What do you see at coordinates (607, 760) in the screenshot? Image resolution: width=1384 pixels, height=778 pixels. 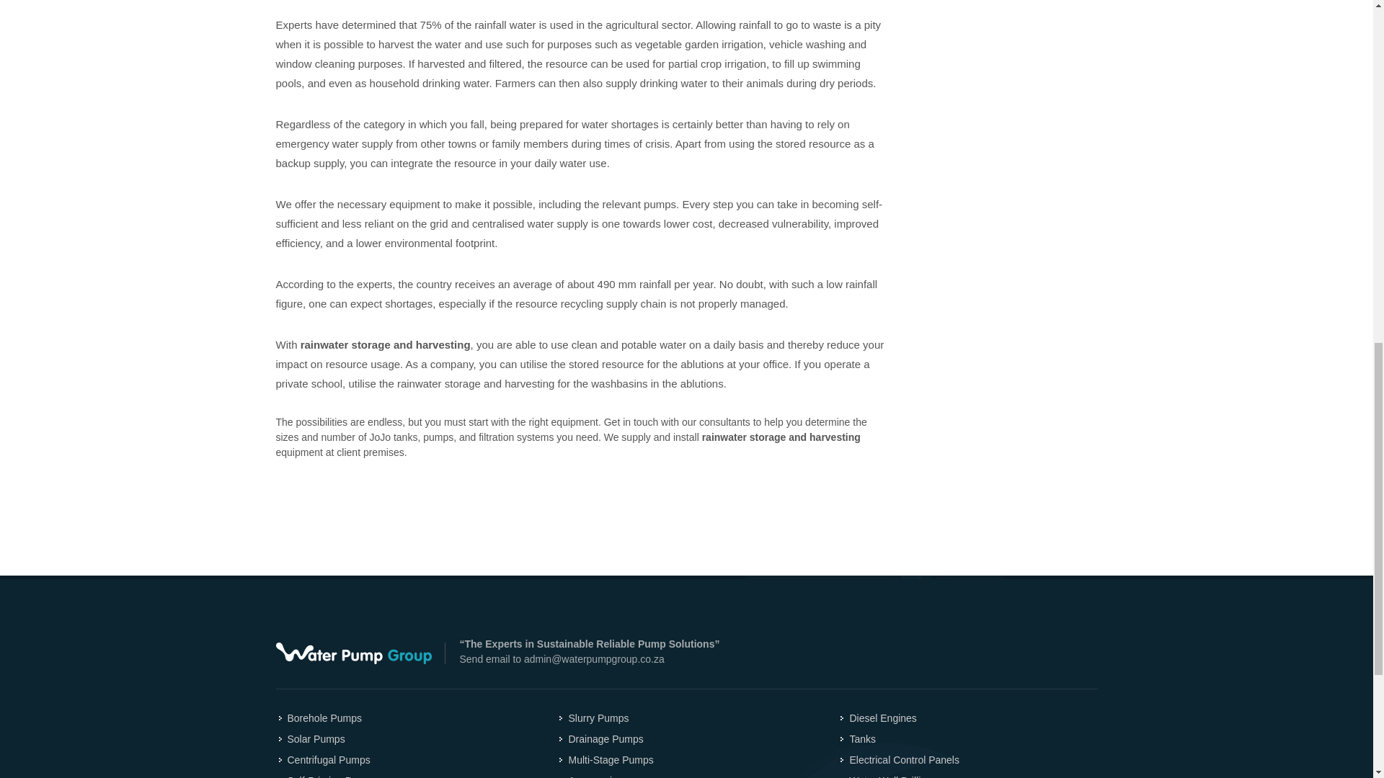 I see `Multi-Stage Pumps` at bounding box center [607, 760].